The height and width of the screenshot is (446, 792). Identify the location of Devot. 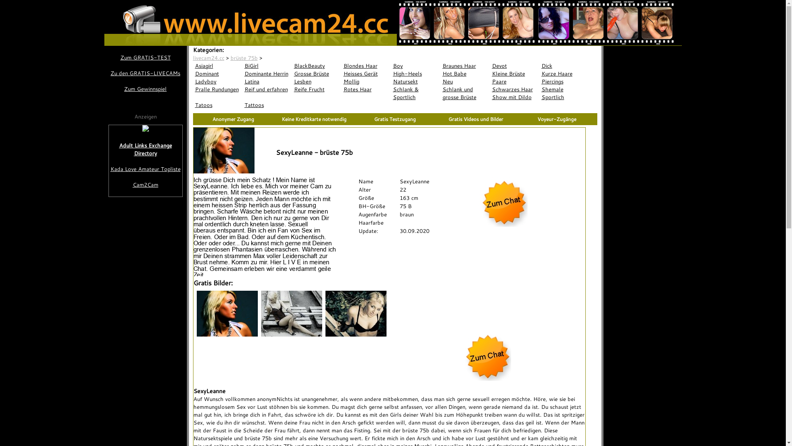
(515, 66).